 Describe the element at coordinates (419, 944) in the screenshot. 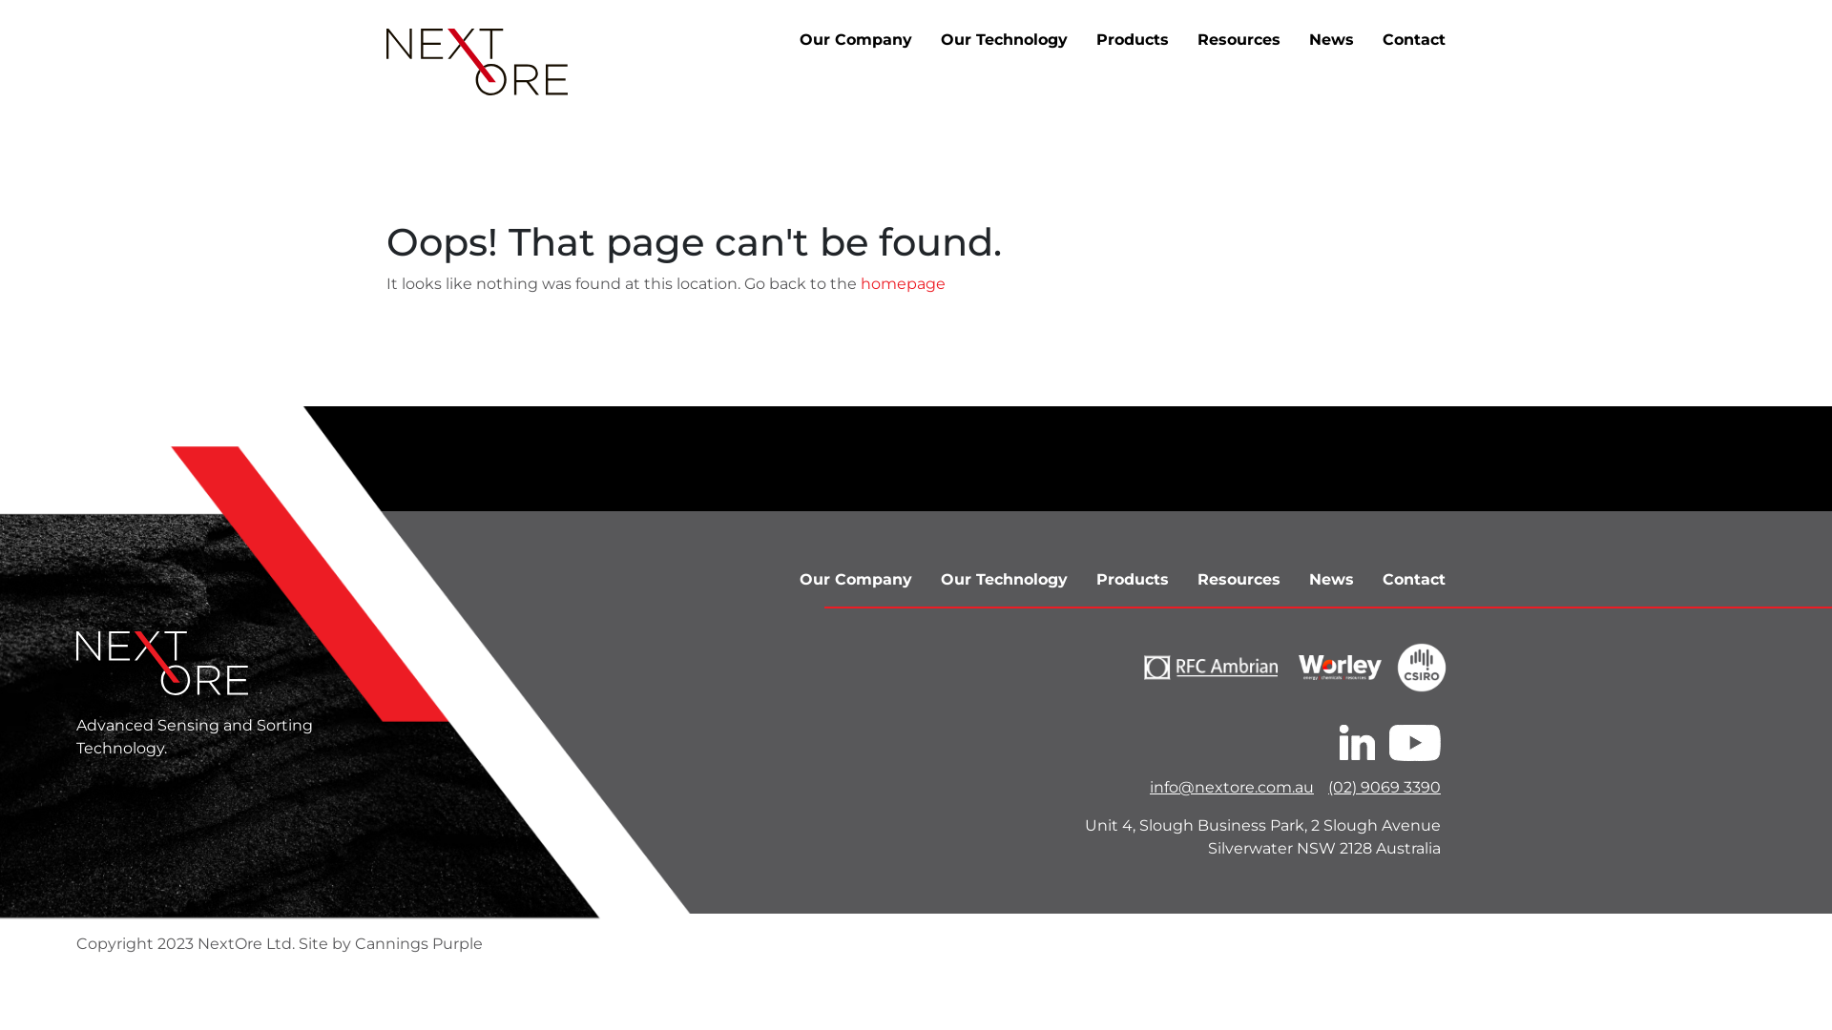

I see `Cannings Purple` at that location.